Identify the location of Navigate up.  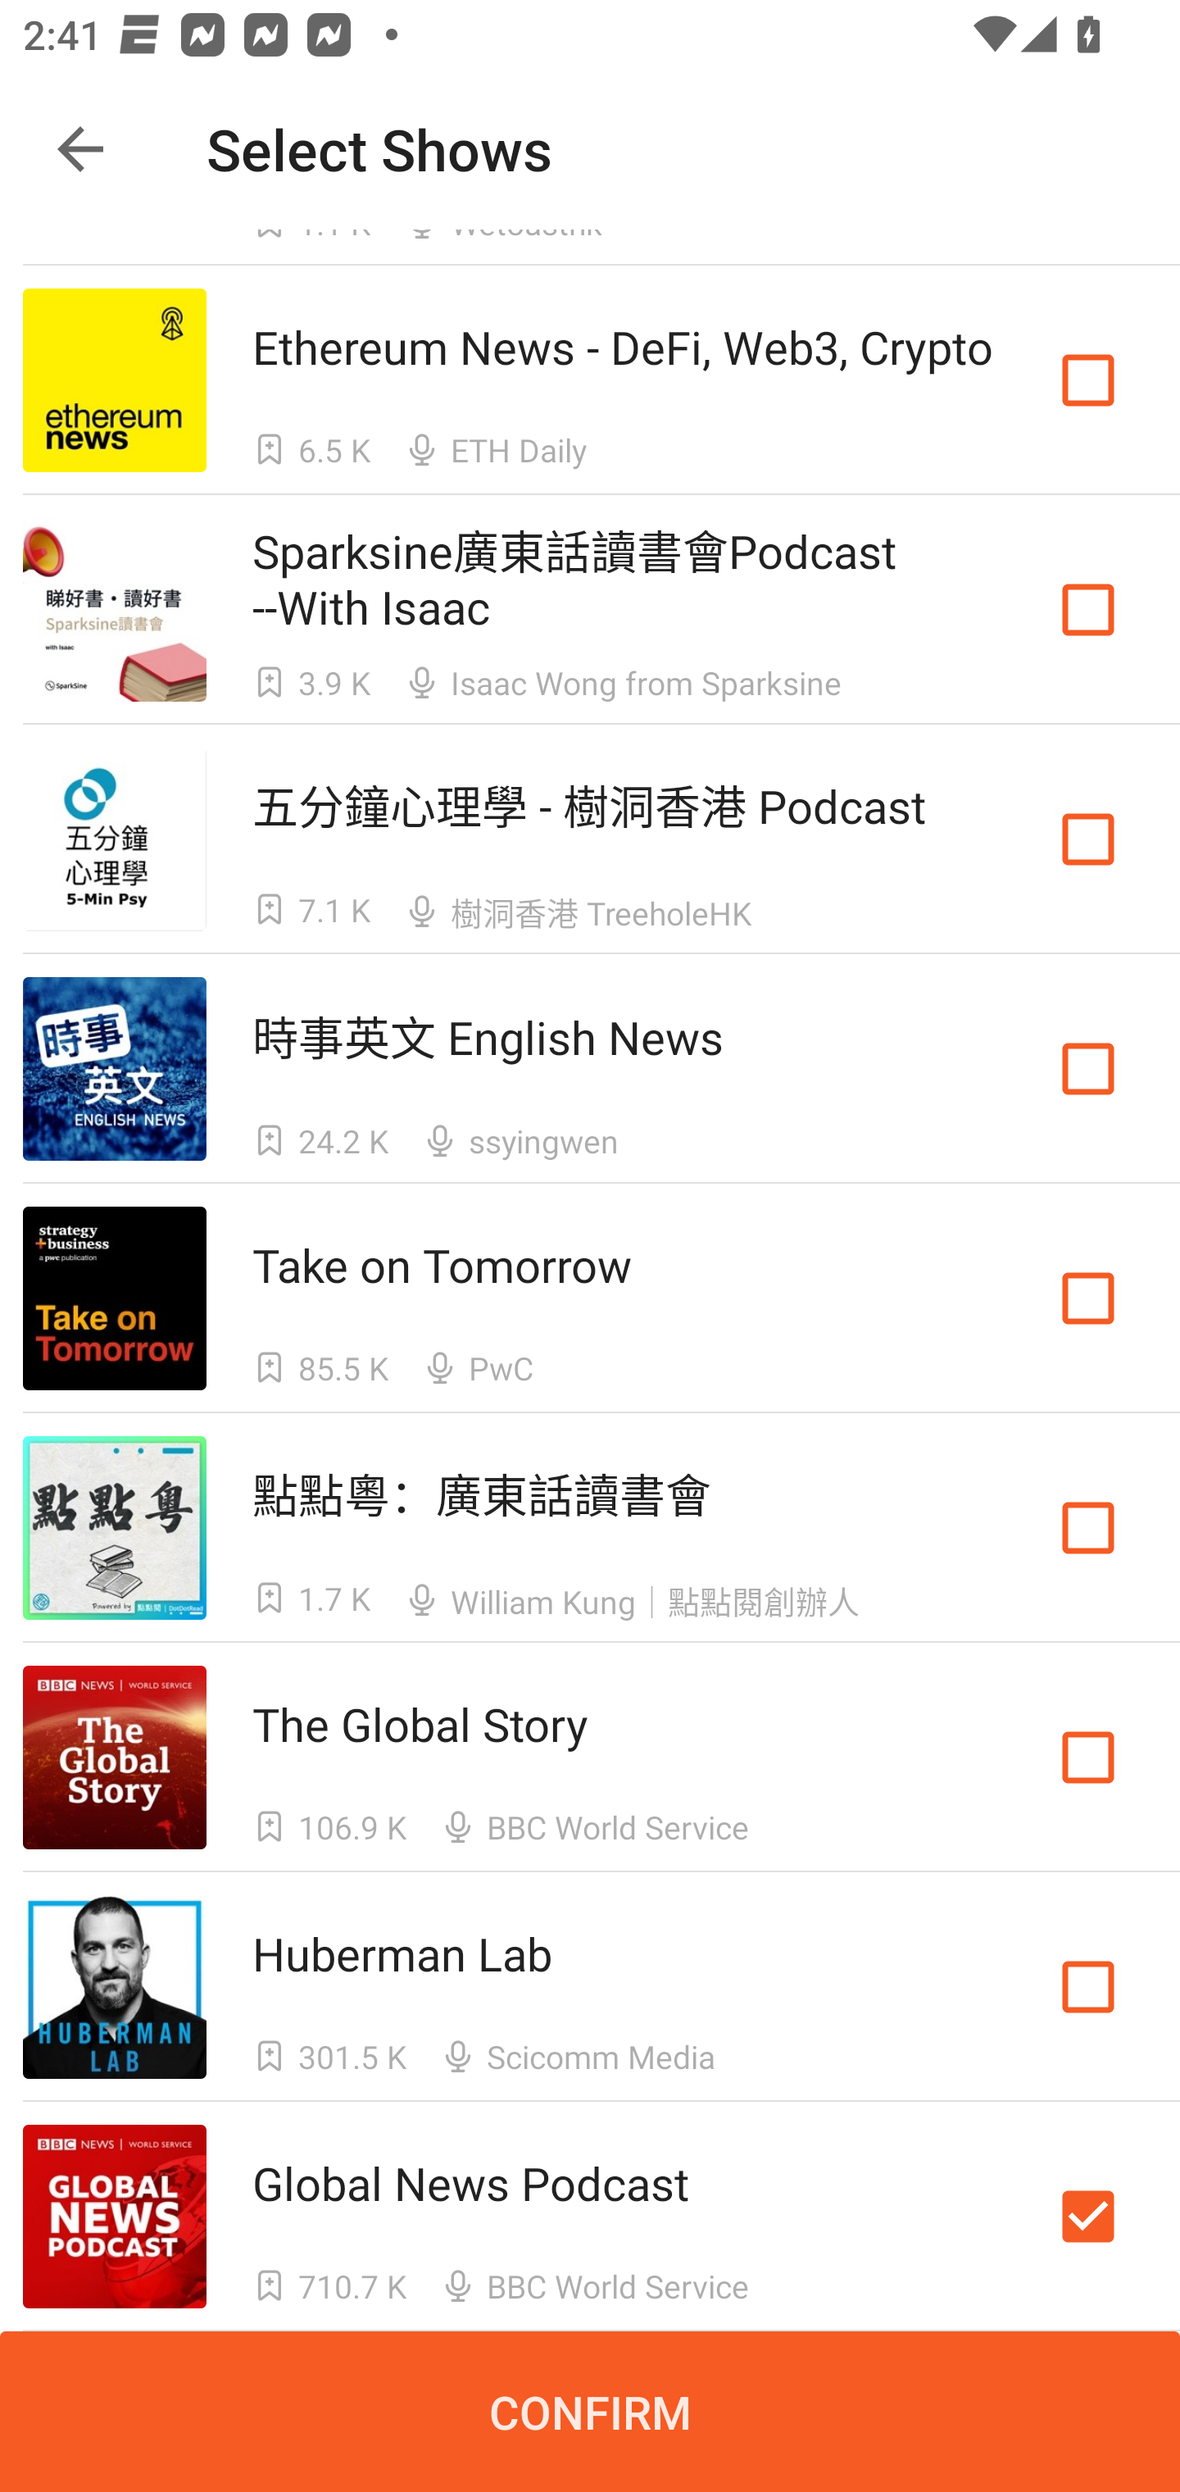
(80, 149).